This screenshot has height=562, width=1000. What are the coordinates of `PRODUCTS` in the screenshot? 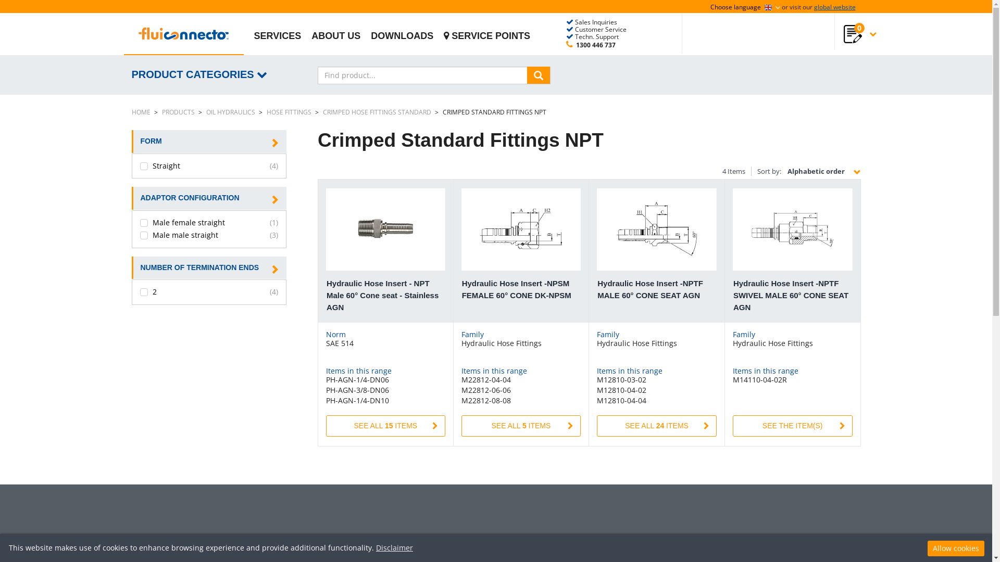 It's located at (178, 112).